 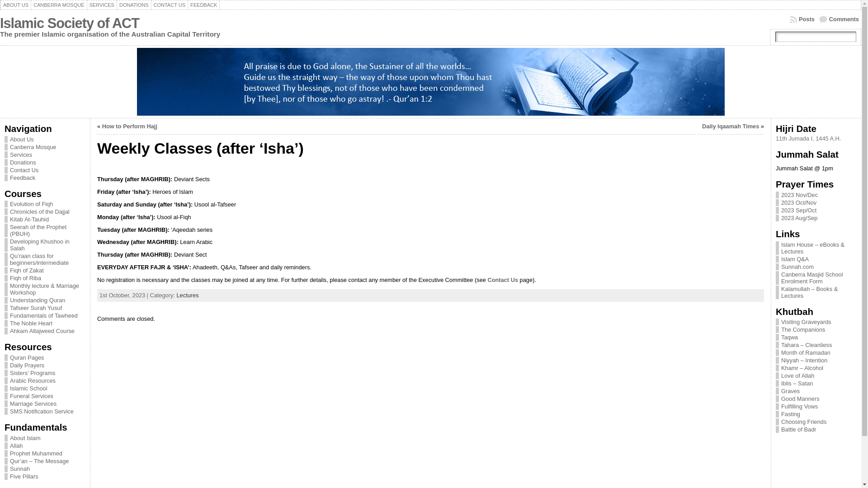 What do you see at coordinates (45, 411) in the screenshot?
I see `SMS Notification Service` at bounding box center [45, 411].